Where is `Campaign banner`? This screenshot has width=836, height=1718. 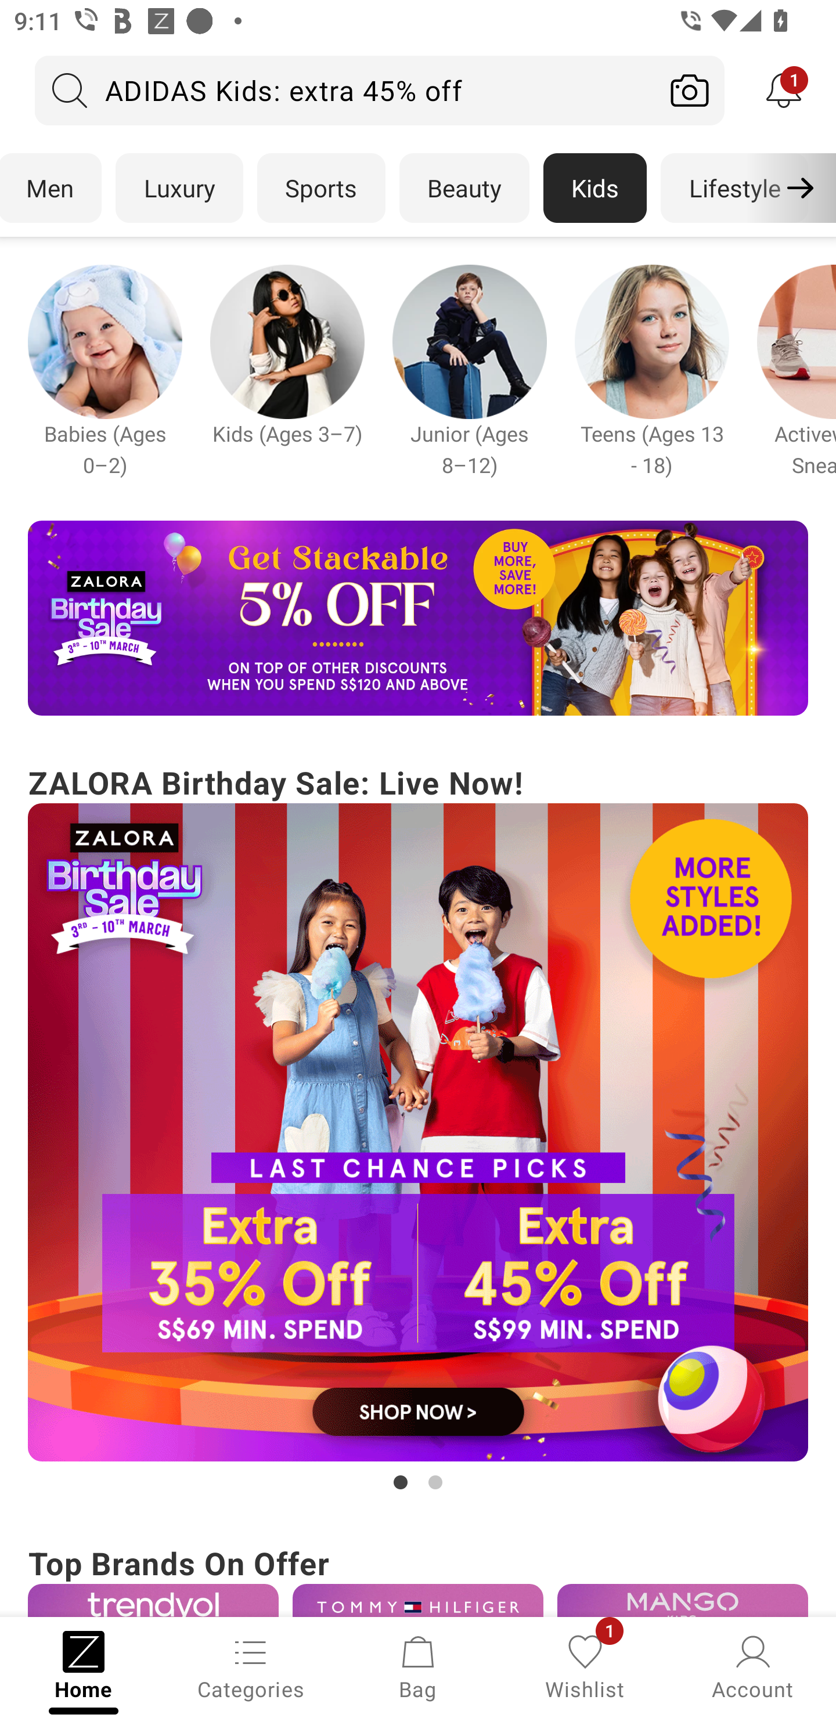
Campaign banner is located at coordinates (153, 1600).